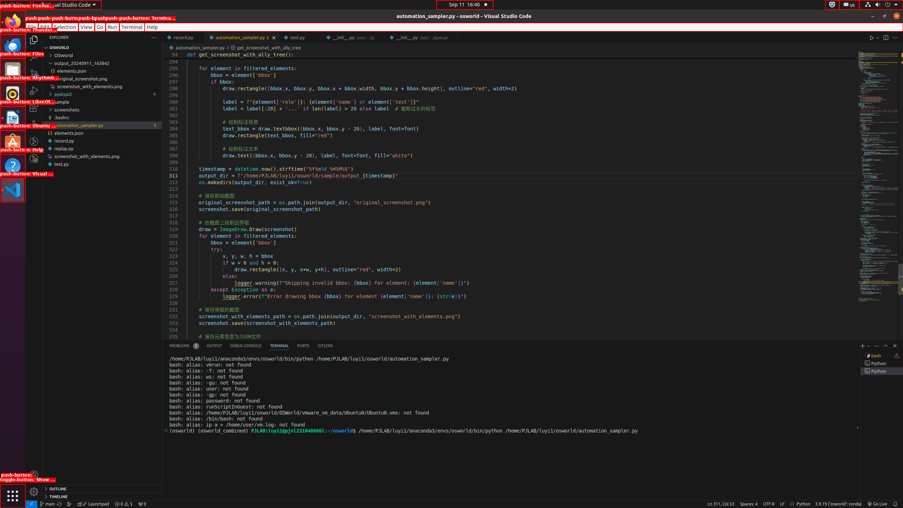 The image size is (903, 508). What do you see at coordinates (132, 27) in the screenshot?
I see `Terminal` at bounding box center [132, 27].